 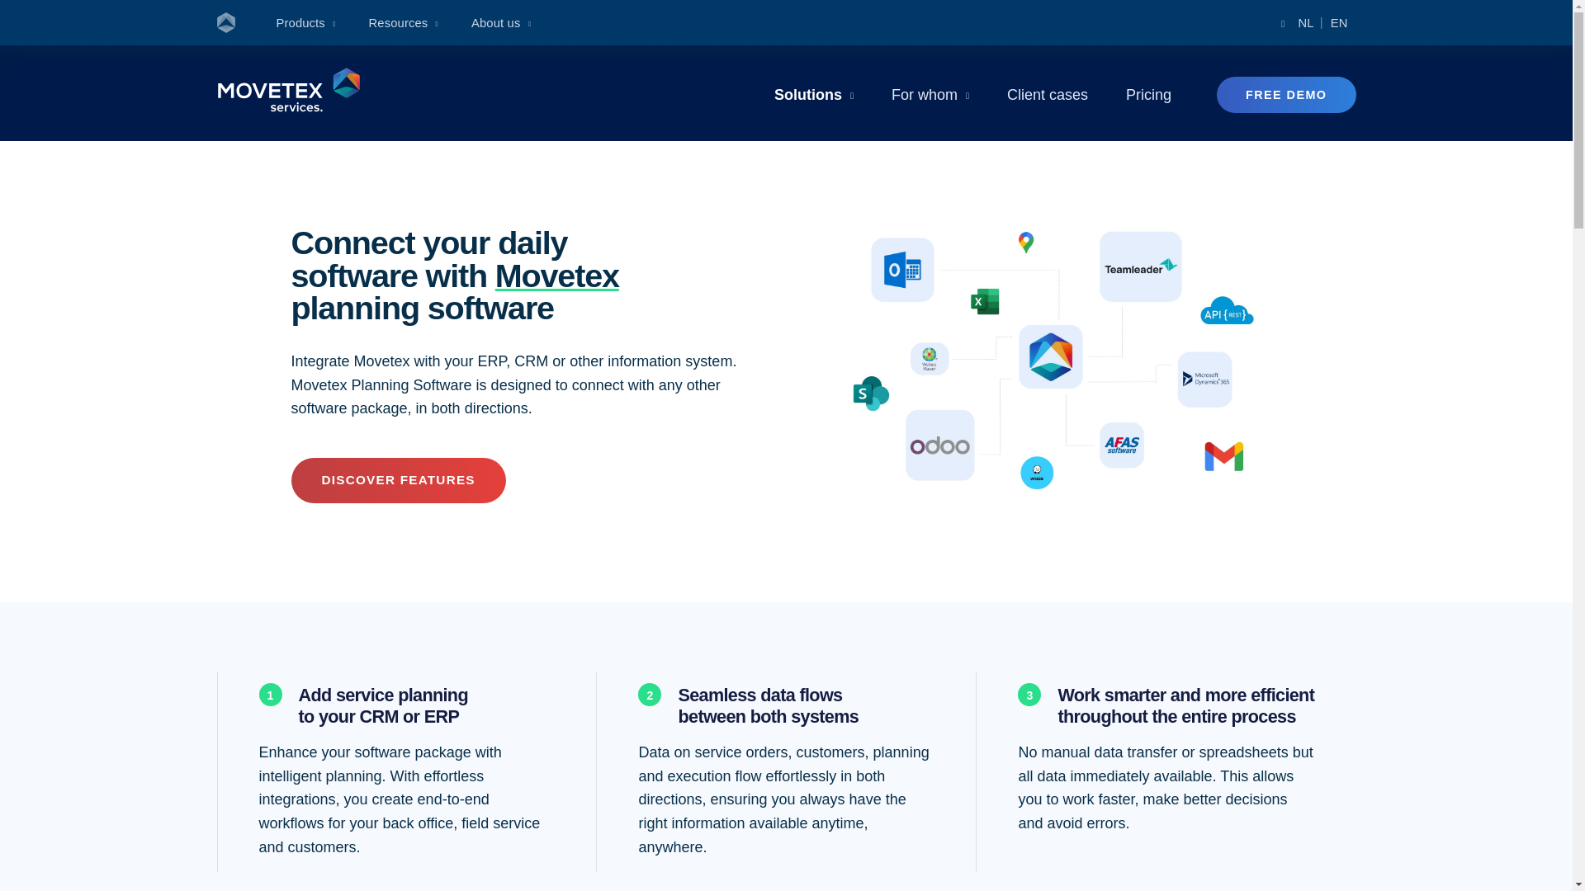 I want to click on Resources, so click(x=404, y=24).